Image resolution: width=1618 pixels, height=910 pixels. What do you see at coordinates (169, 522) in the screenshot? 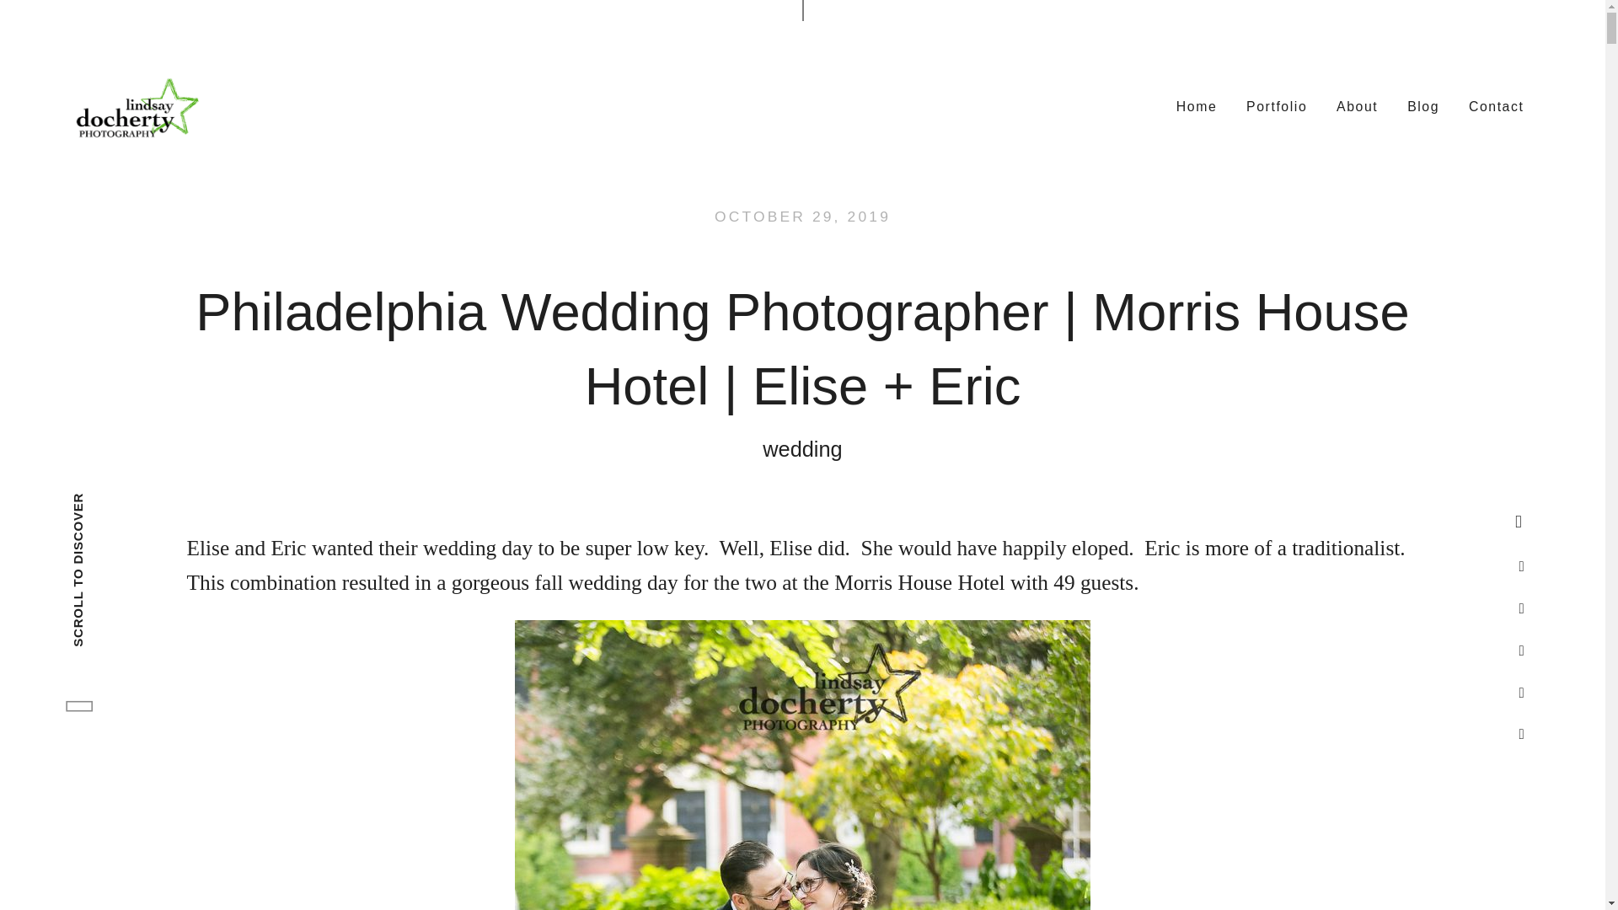
I see `SCROLL TO DISCOVER` at bounding box center [169, 522].